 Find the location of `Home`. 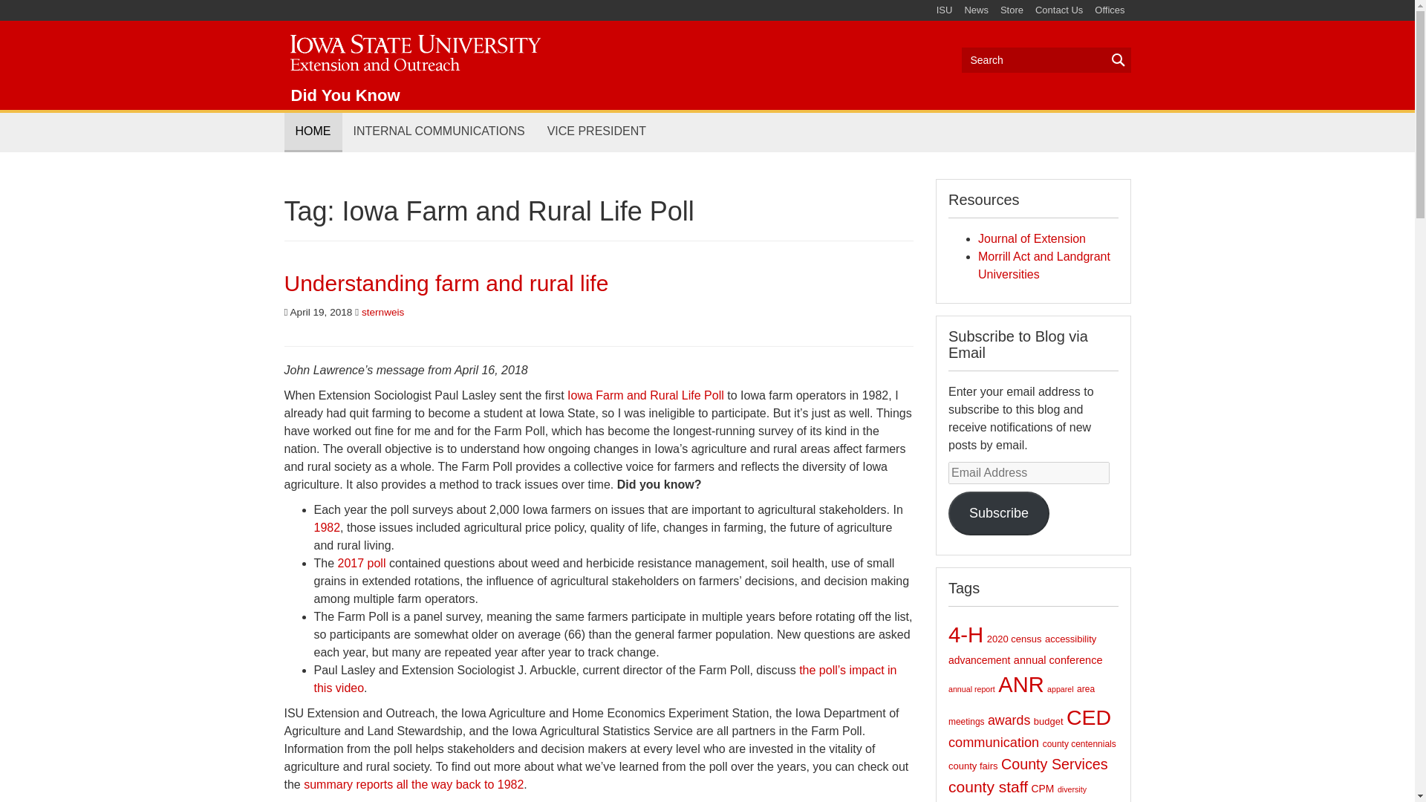

Home is located at coordinates (413, 50).